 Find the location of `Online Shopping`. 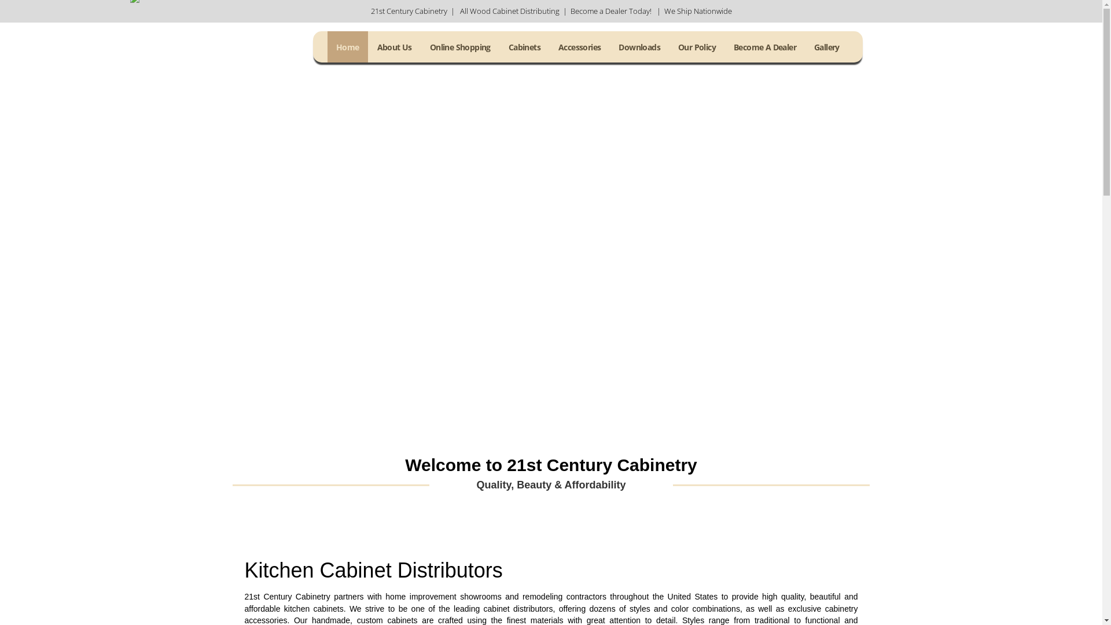

Online Shopping is located at coordinates (461, 47).